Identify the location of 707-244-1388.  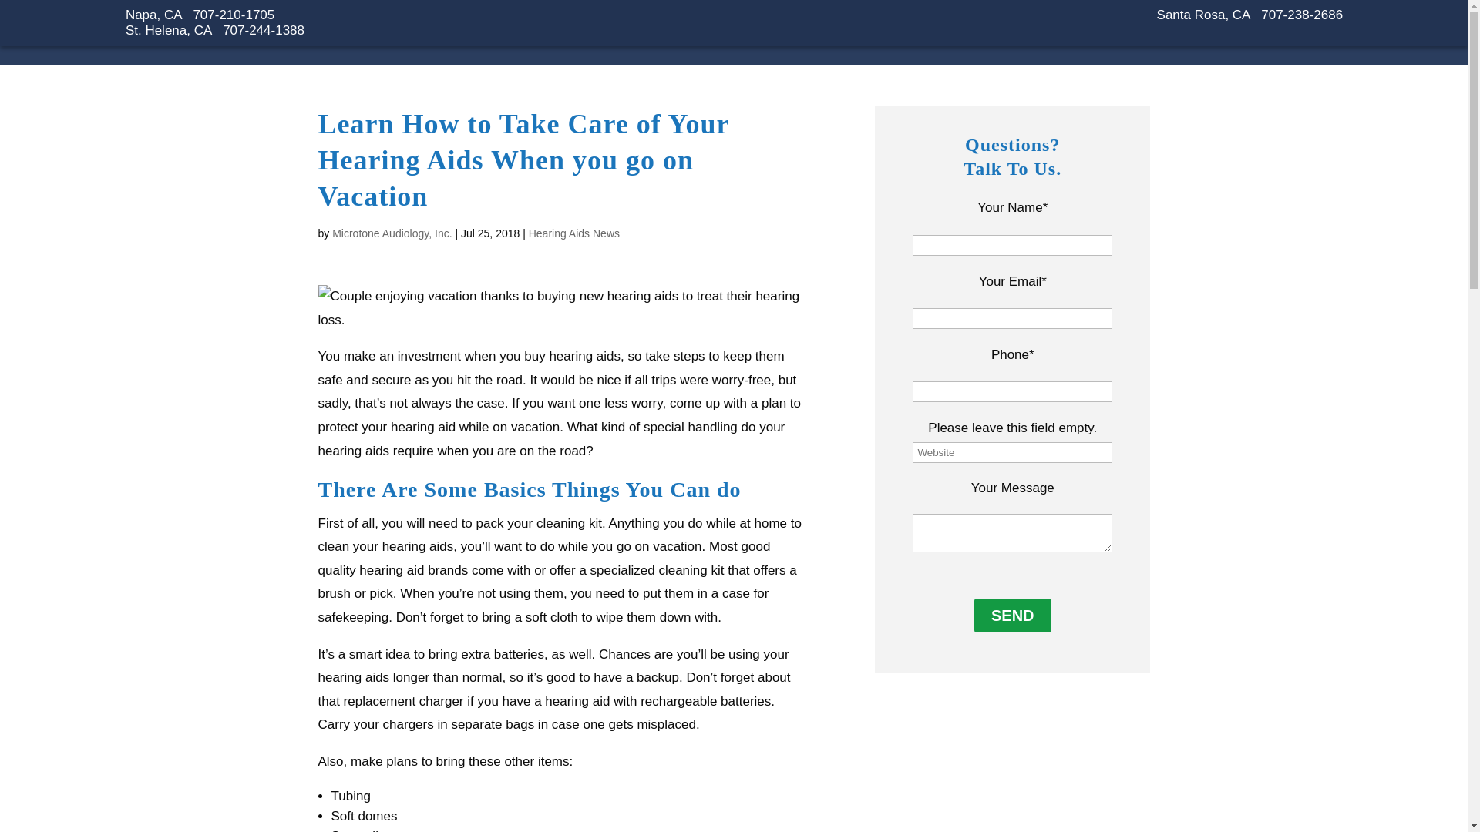
(264, 30).